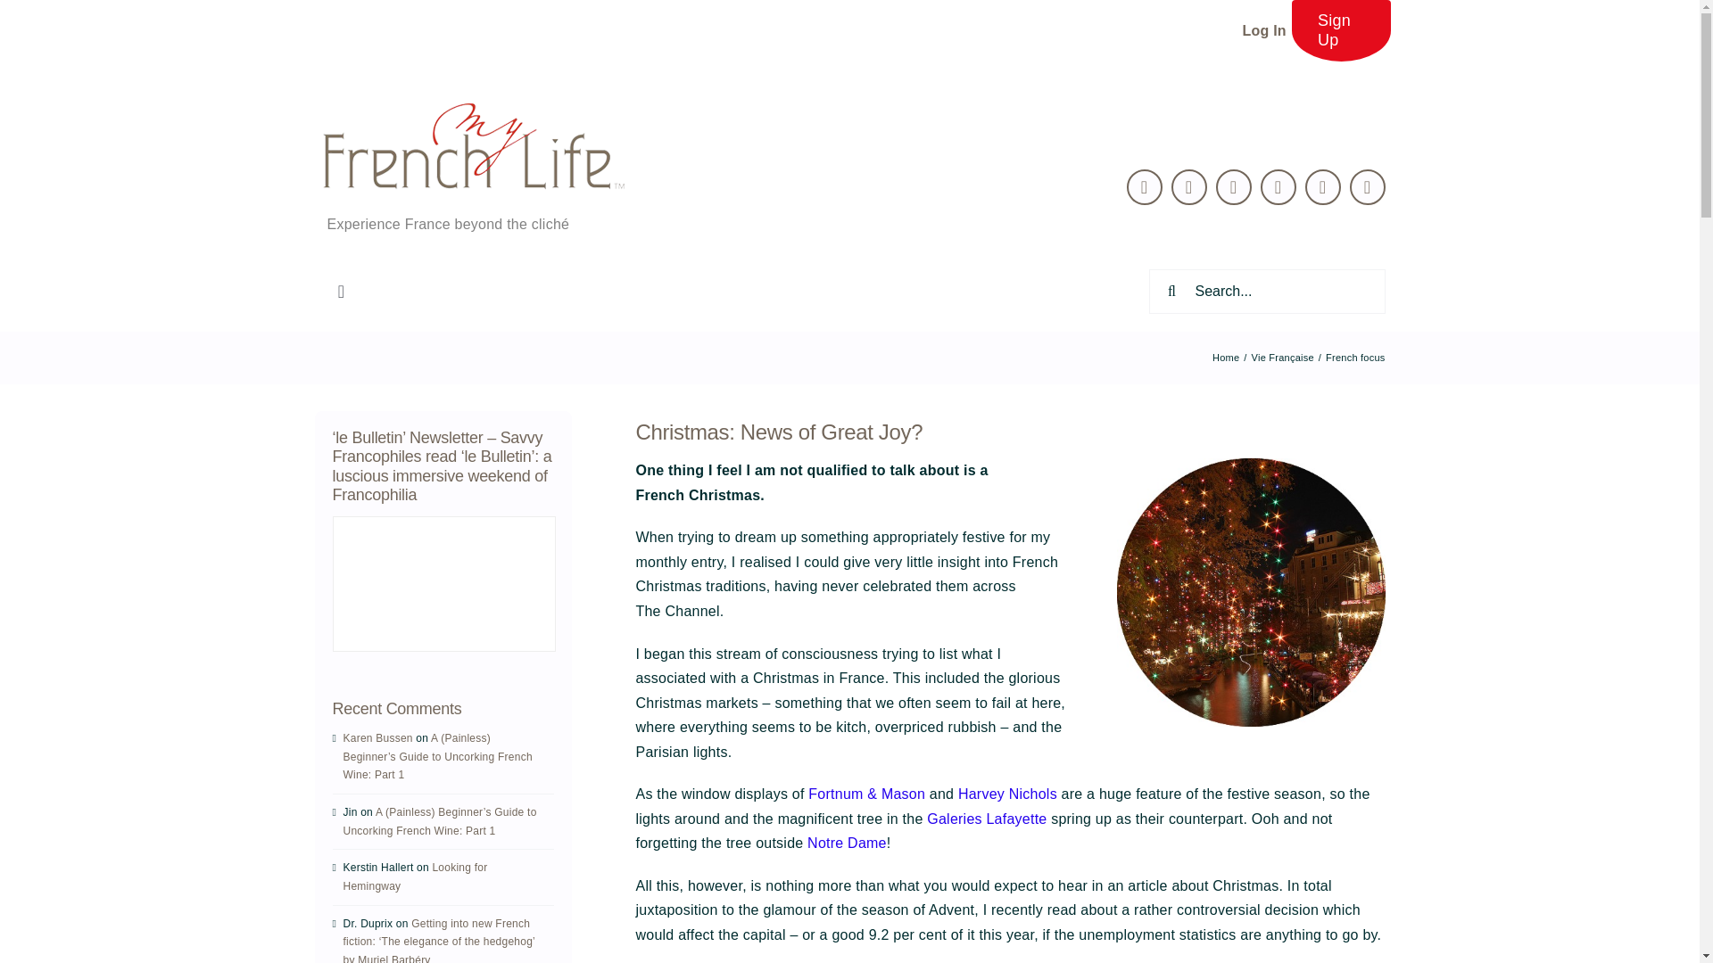 This screenshot has width=1713, height=963. What do you see at coordinates (1006, 794) in the screenshot?
I see `No windows to see online, but have a look anyway!` at bounding box center [1006, 794].